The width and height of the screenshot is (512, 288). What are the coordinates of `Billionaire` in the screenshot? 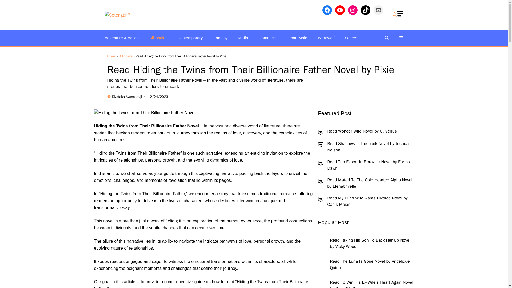 It's located at (126, 56).